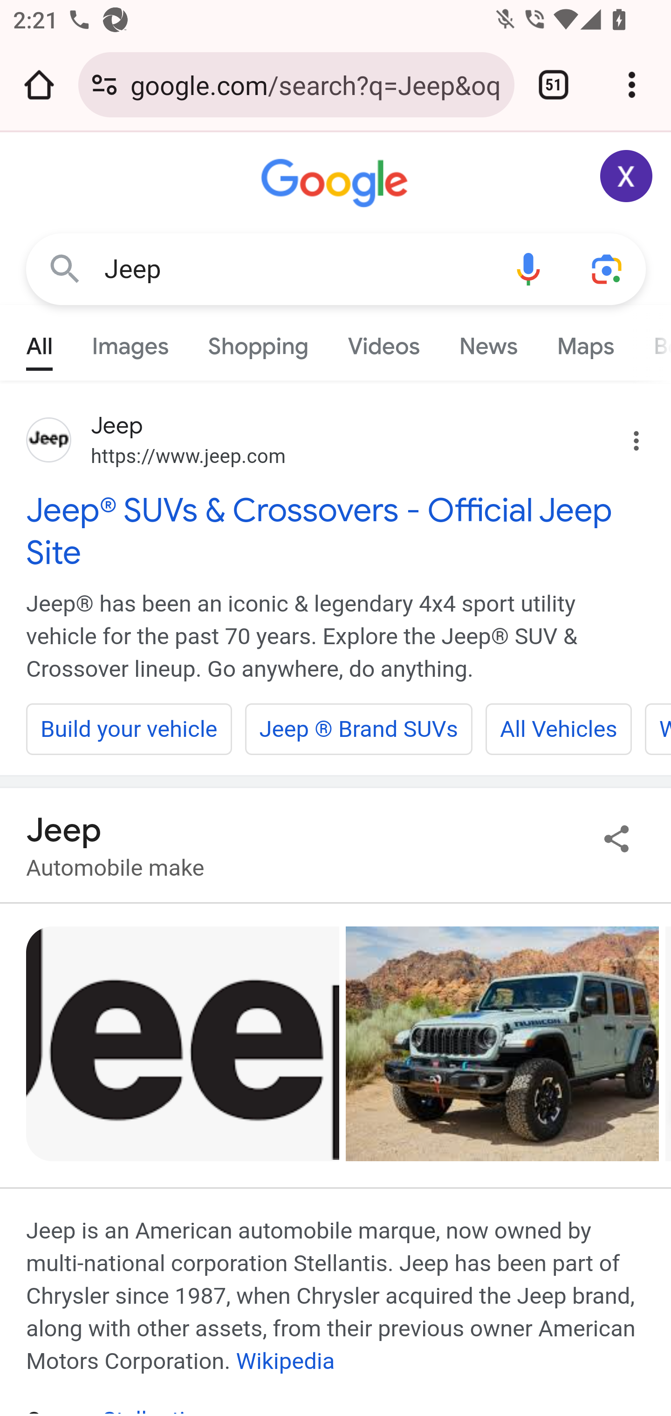  What do you see at coordinates (104, 85) in the screenshot?
I see `Connection is secure` at bounding box center [104, 85].